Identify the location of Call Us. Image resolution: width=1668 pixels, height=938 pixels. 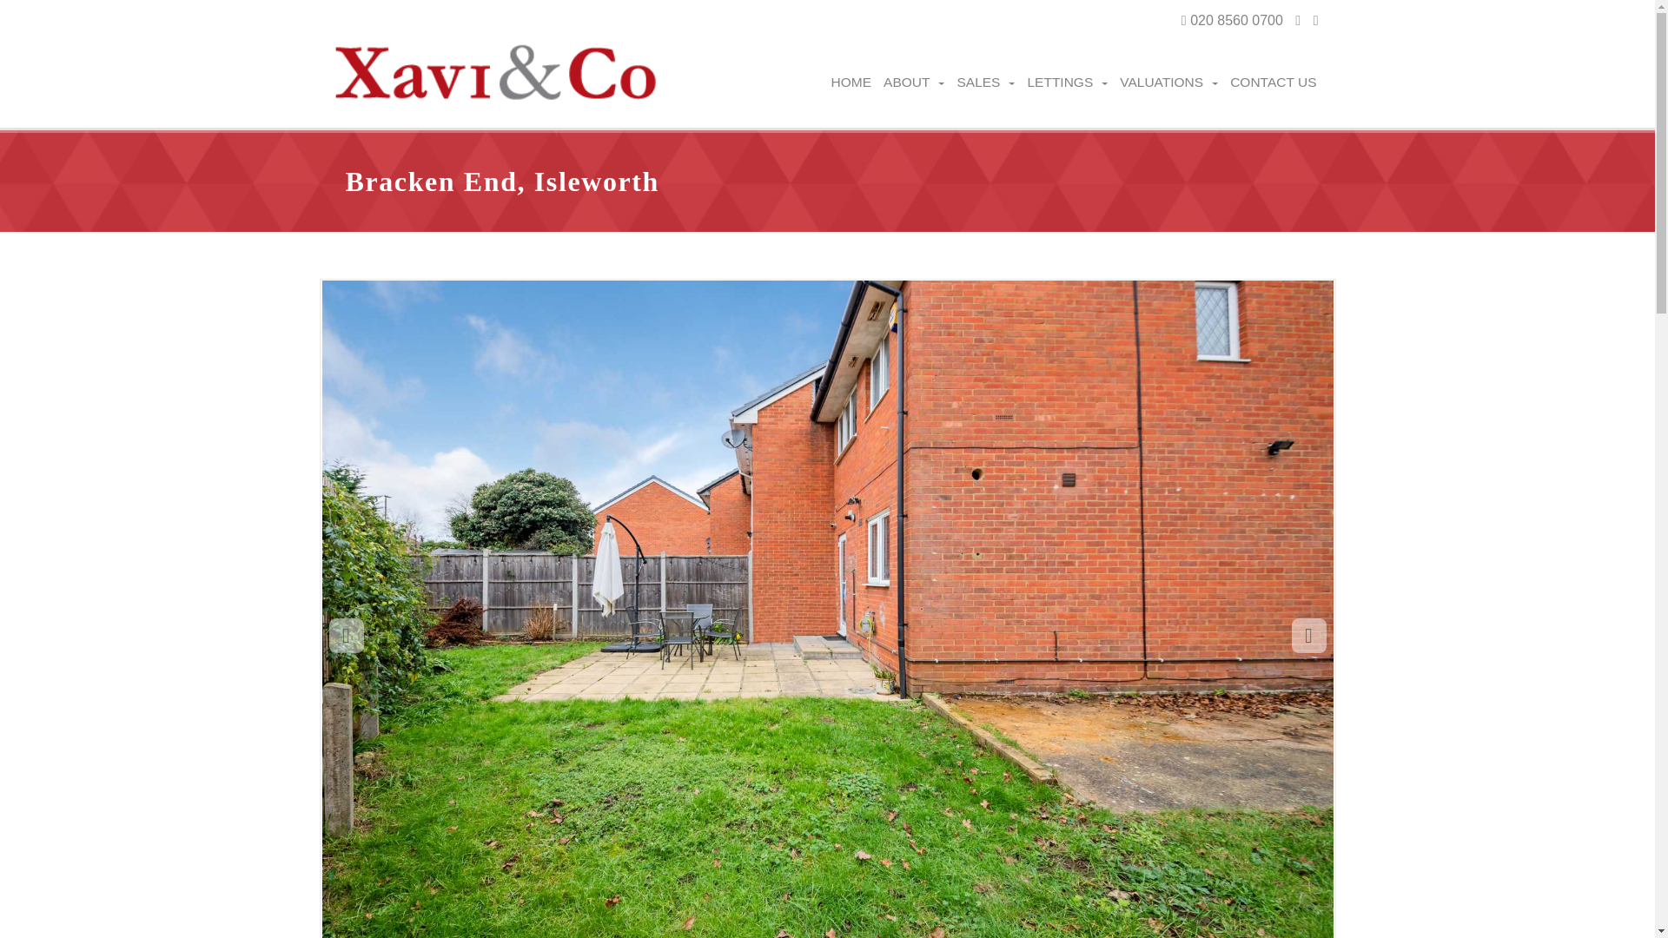
(1232, 21).